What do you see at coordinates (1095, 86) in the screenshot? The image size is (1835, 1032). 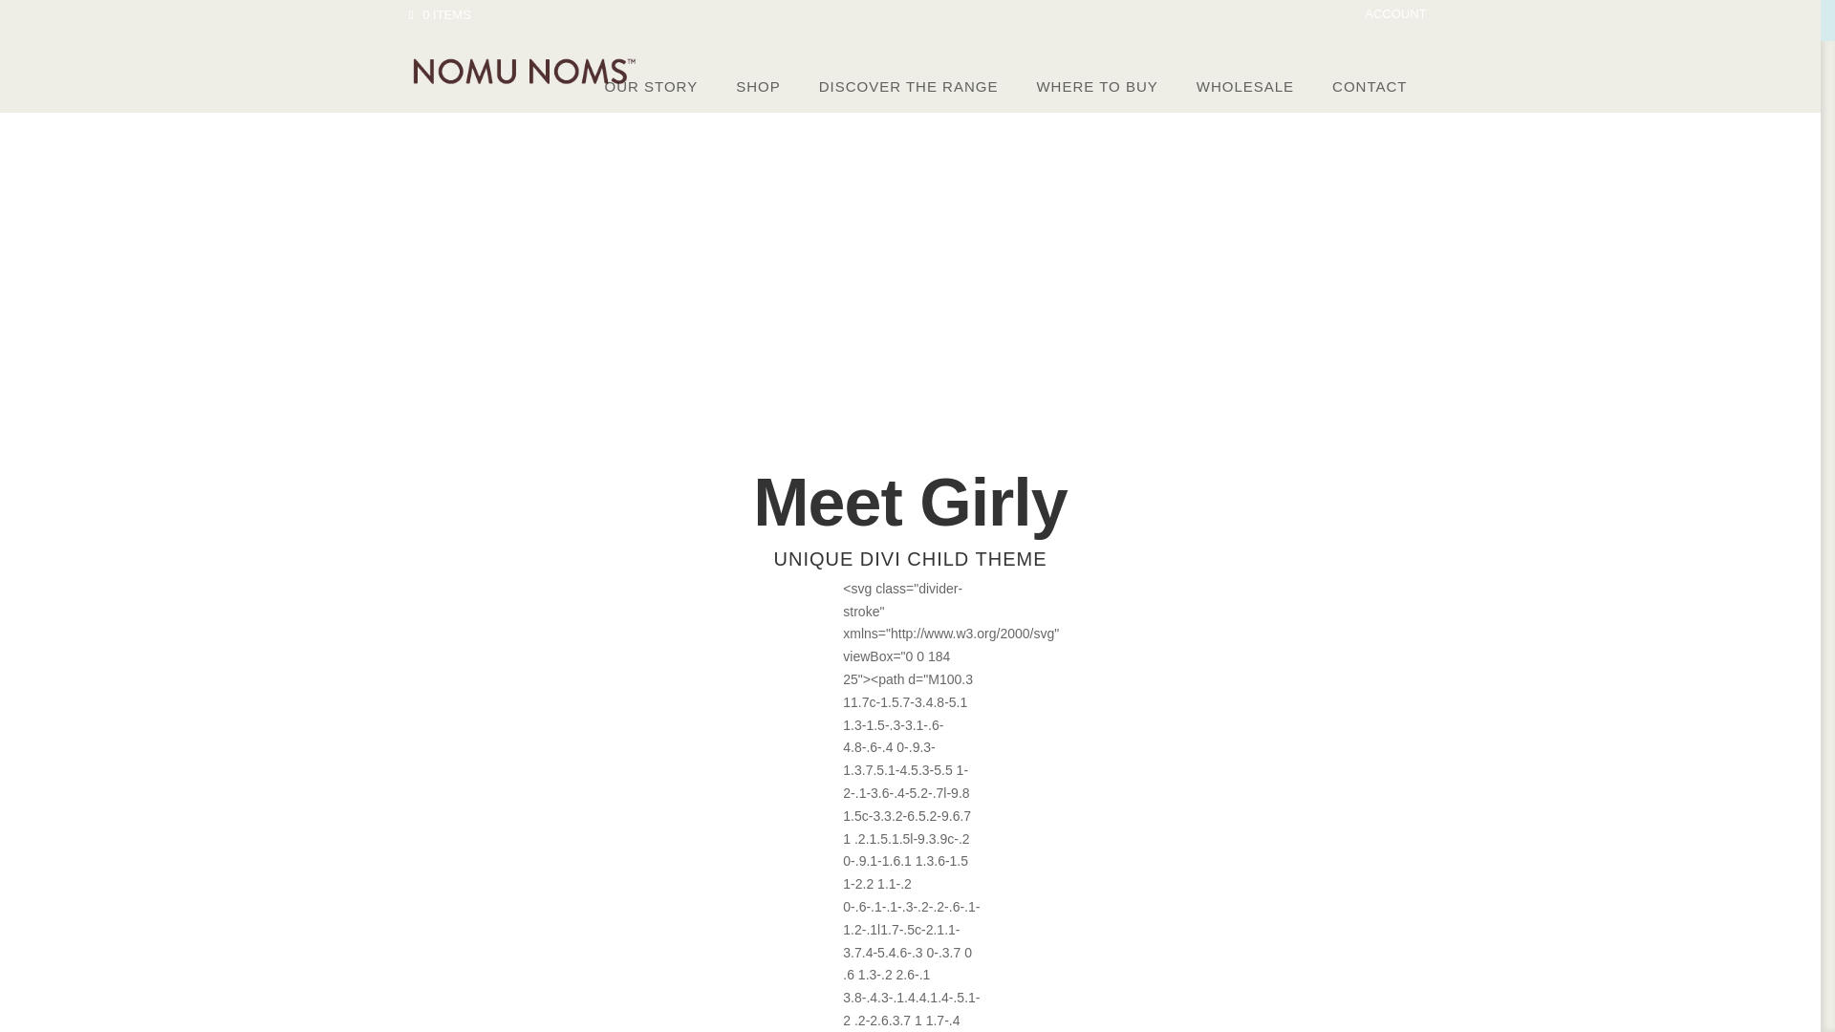 I see `WHERE TO BUY` at bounding box center [1095, 86].